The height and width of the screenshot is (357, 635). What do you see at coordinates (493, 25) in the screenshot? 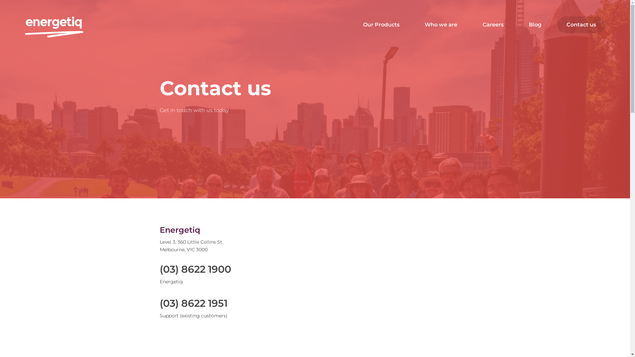
I see `Careers` at bounding box center [493, 25].